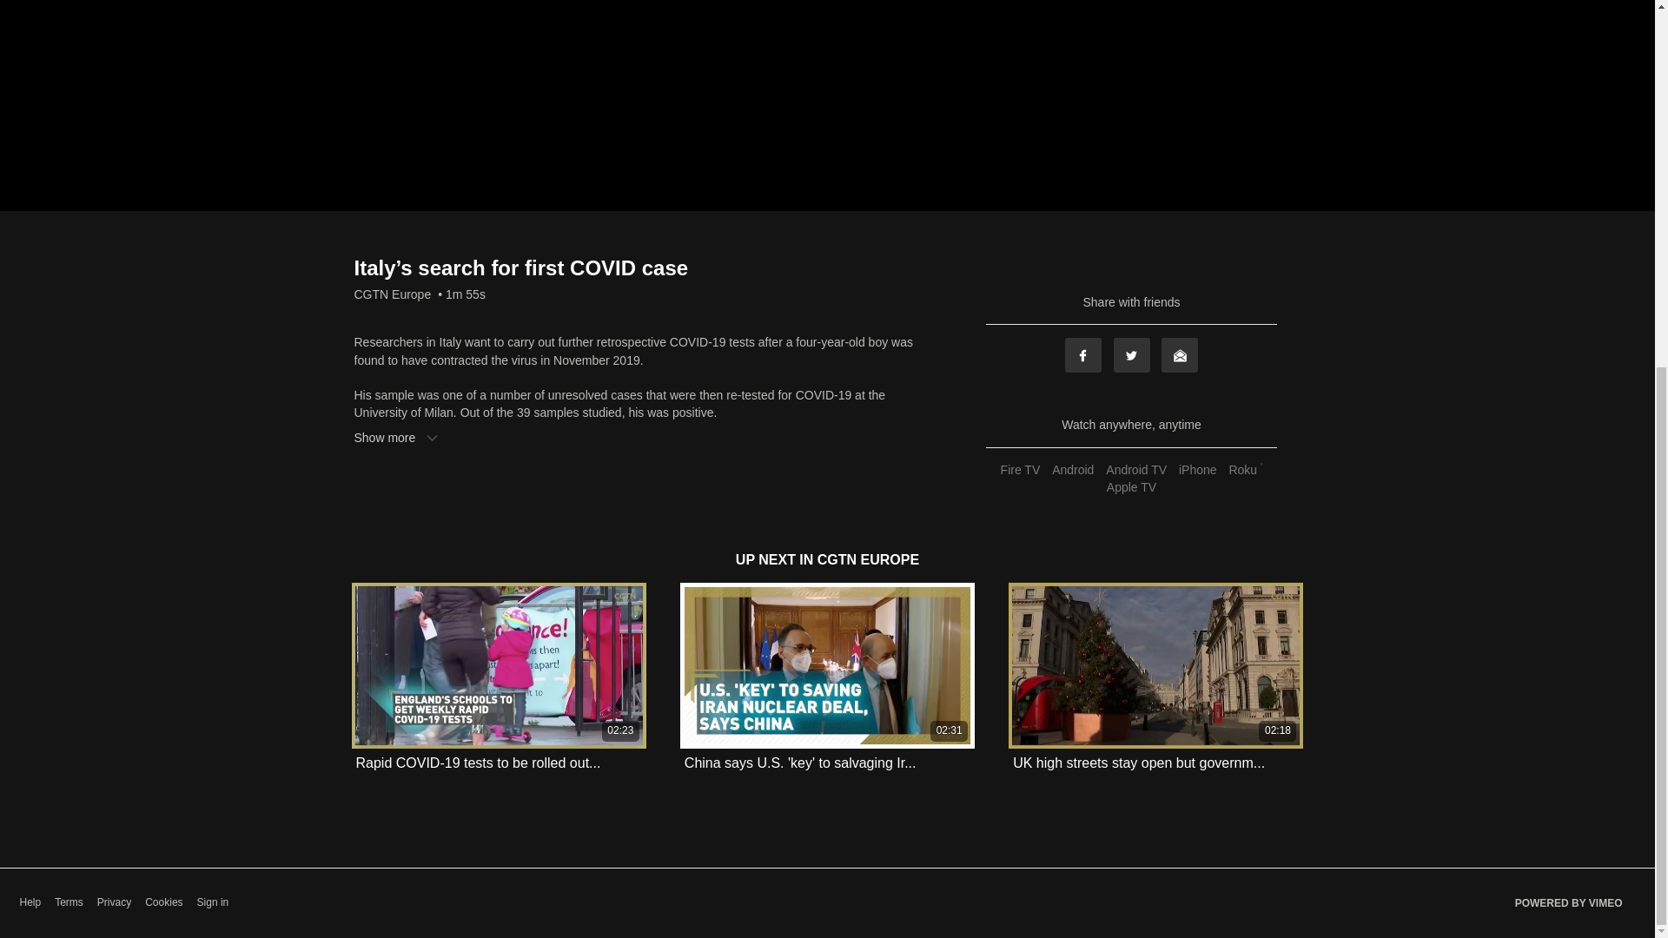 The width and height of the screenshot is (1668, 938). What do you see at coordinates (1155, 665) in the screenshot?
I see `02:18` at bounding box center [1155, 665].